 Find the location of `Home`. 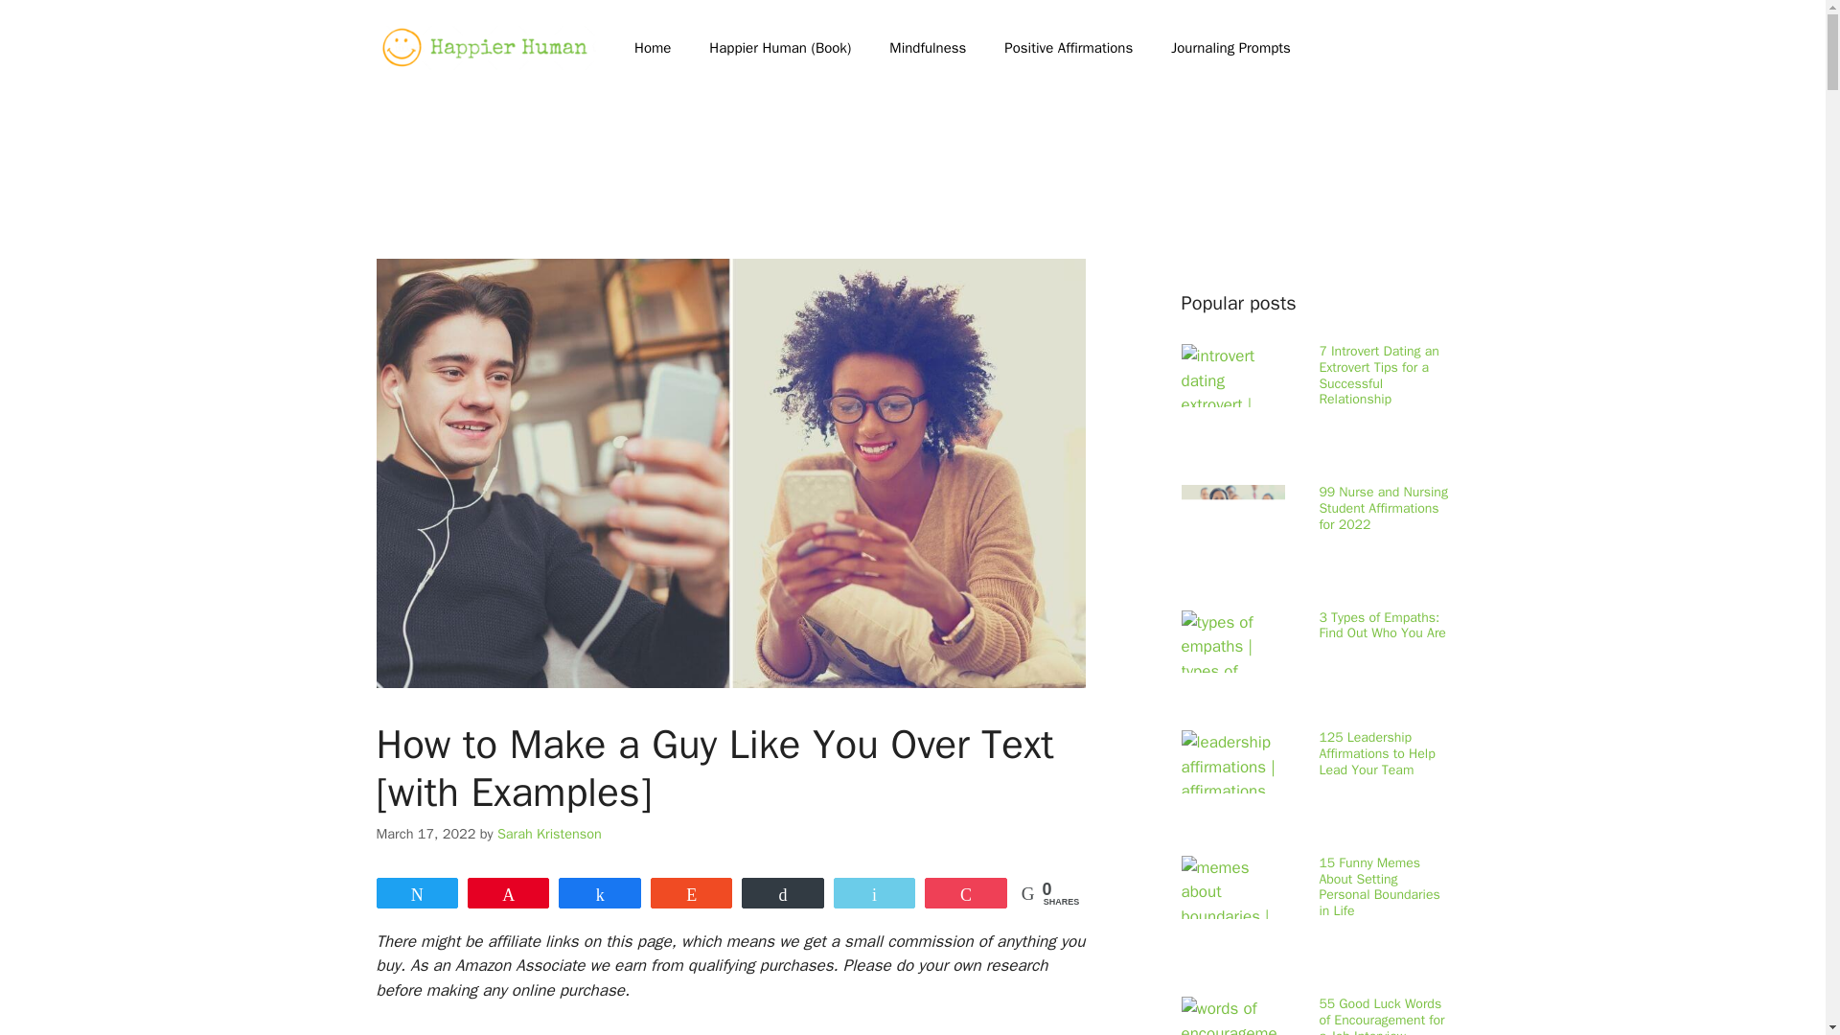

Home is located at coordinates (652, 48).